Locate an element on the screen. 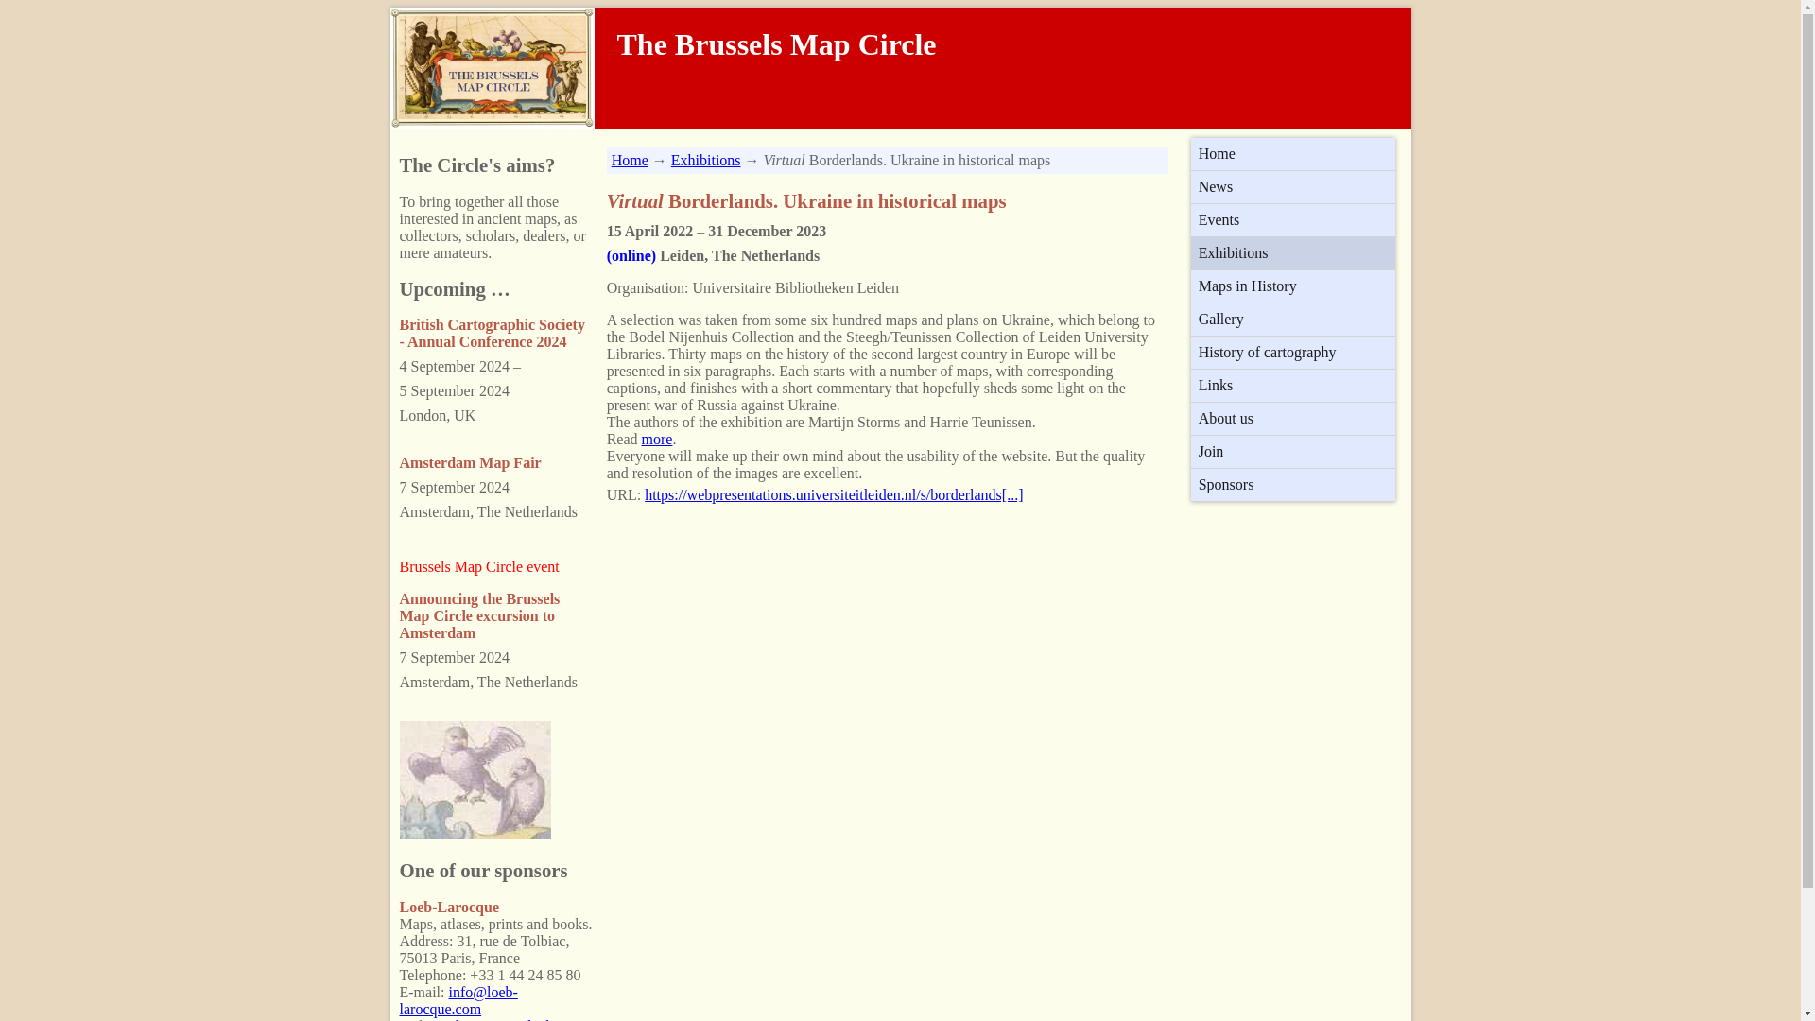 The height and width of the screenshot is (1021, 1815). more is located at coordinates (658, 439).